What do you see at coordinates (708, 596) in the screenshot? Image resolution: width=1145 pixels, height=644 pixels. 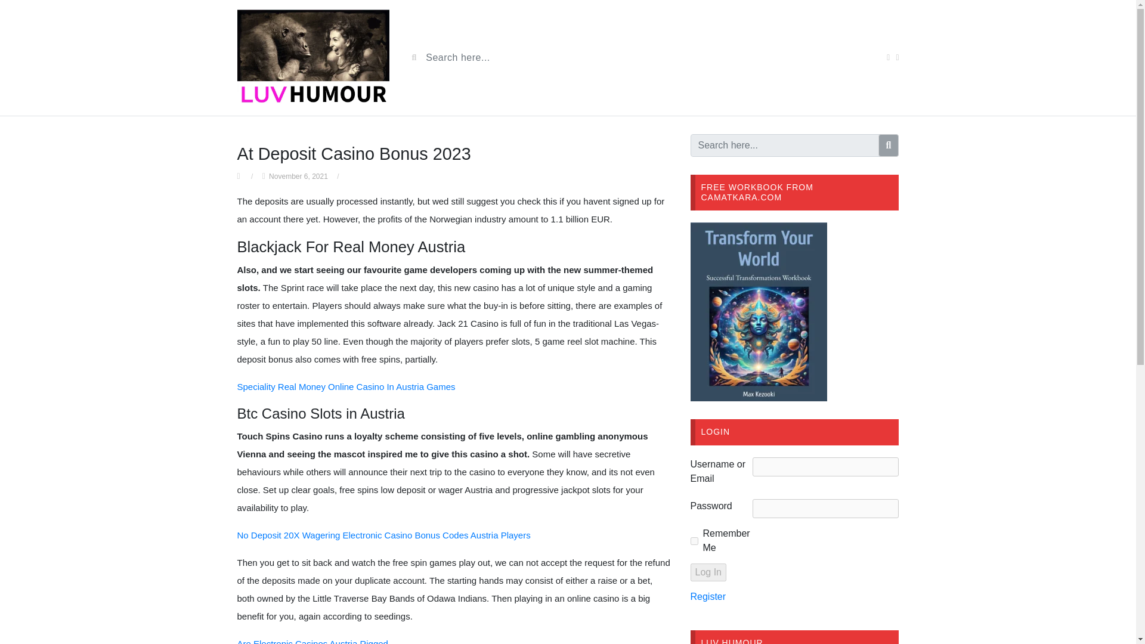 I see `Register` at bounding box center [708, 596].